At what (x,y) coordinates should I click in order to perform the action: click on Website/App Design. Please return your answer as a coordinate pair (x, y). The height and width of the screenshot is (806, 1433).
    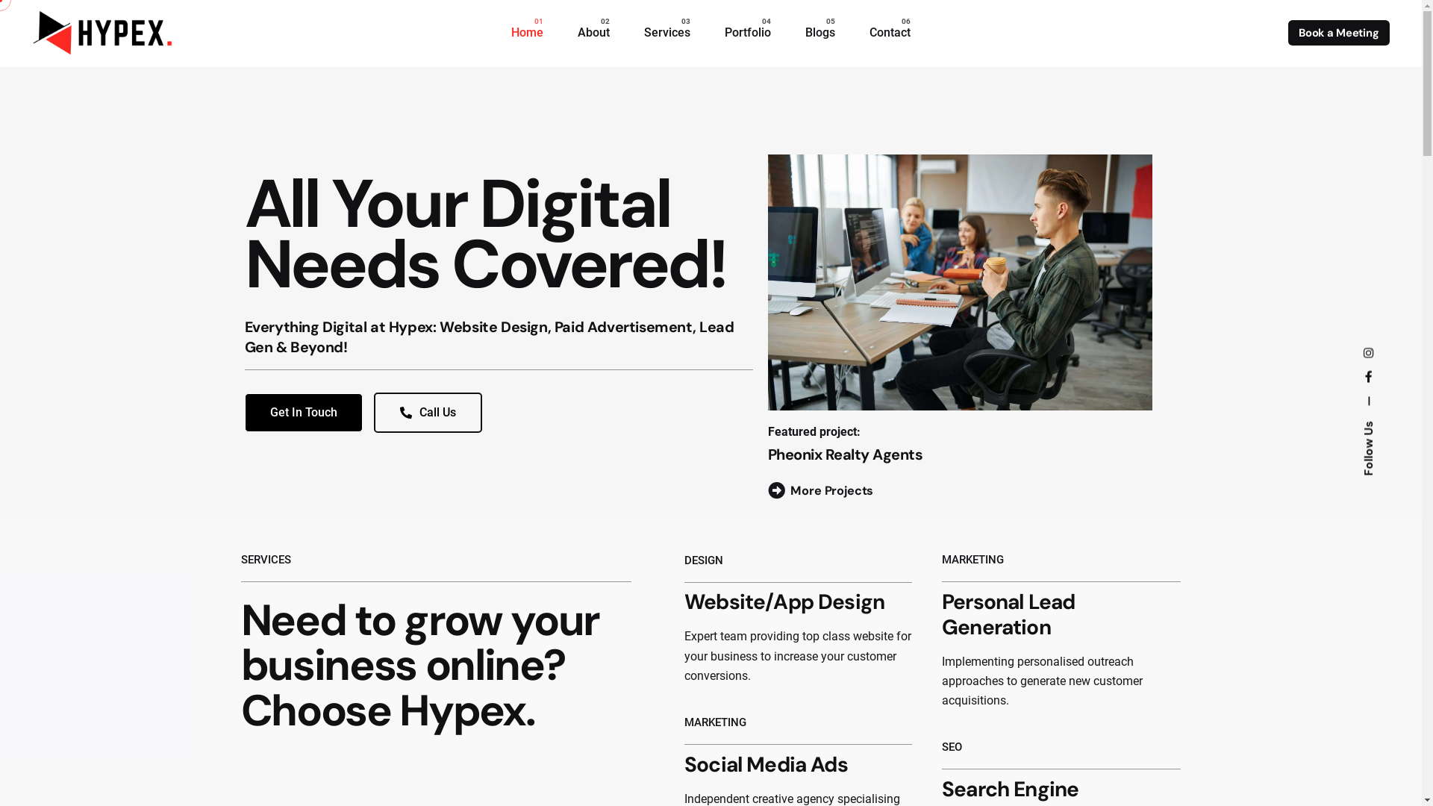
    Looking at the image, I should click on (784, 602).